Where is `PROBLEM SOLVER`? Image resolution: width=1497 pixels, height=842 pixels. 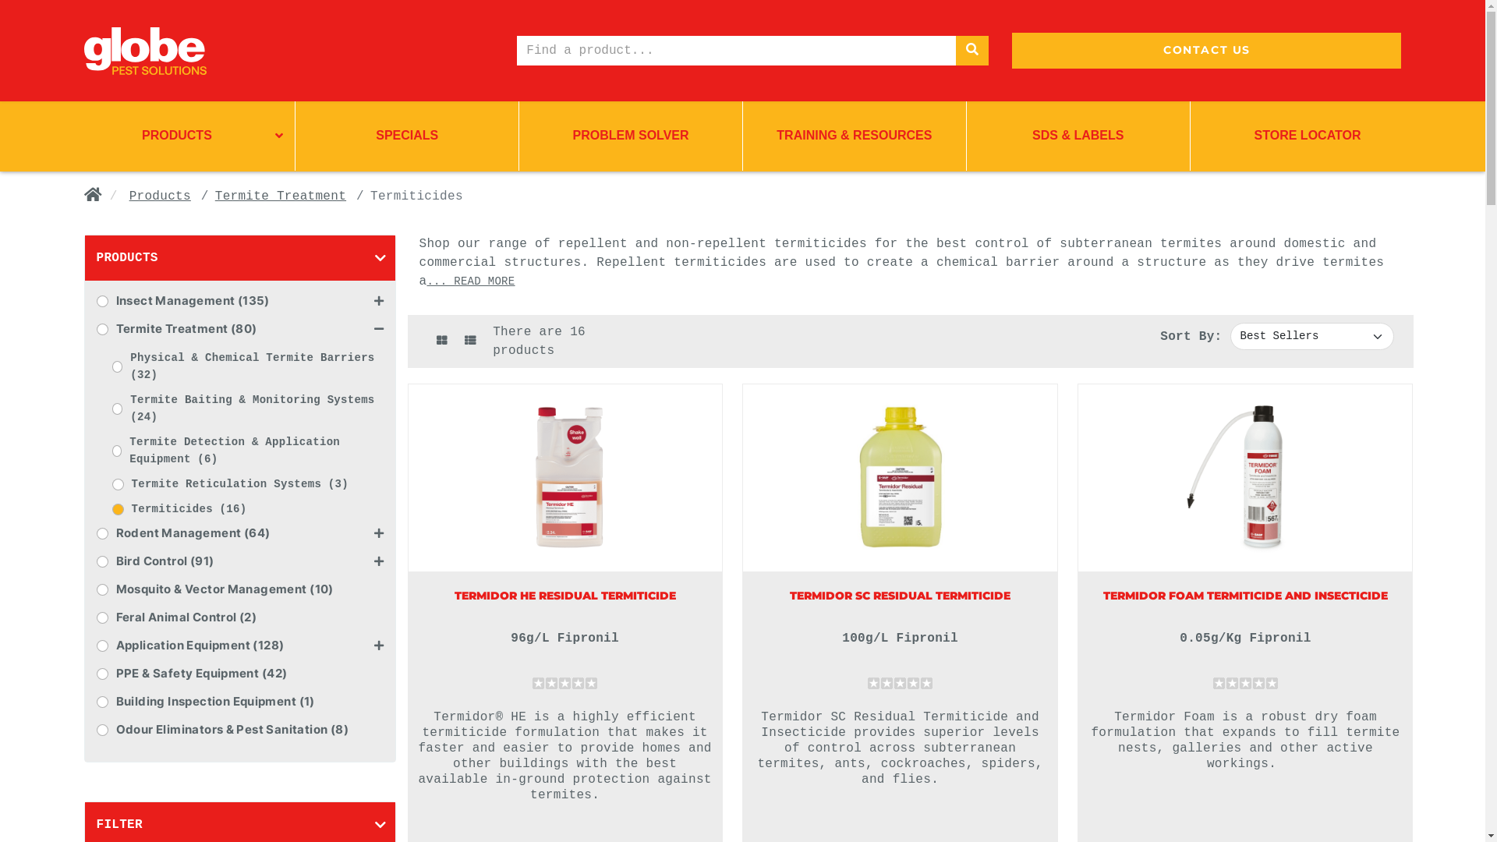
PROBLEM SOLVER is located at coordinates (631, 136).